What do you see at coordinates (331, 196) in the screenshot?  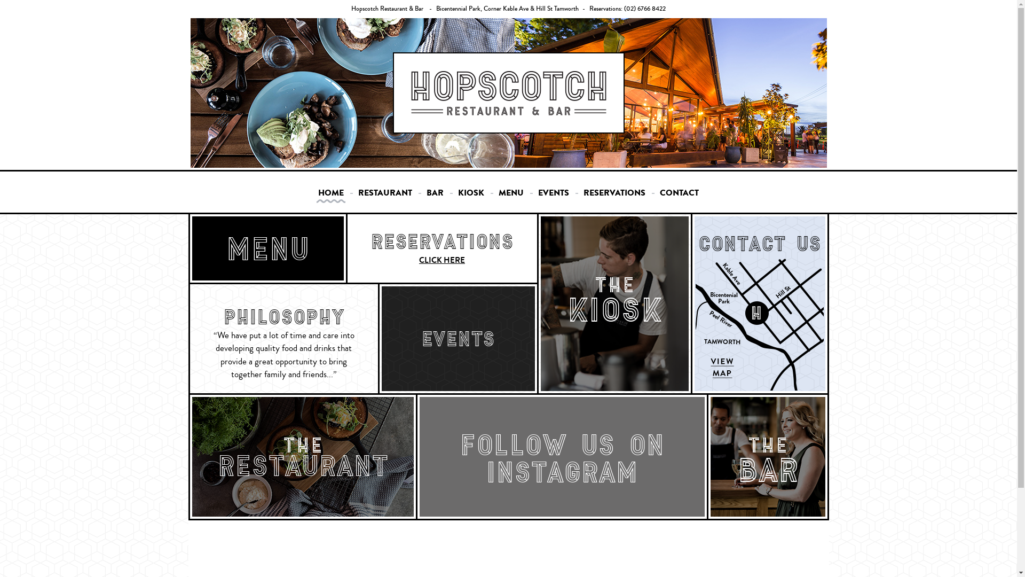 I see `HOME` at bounding box center [331, 196].